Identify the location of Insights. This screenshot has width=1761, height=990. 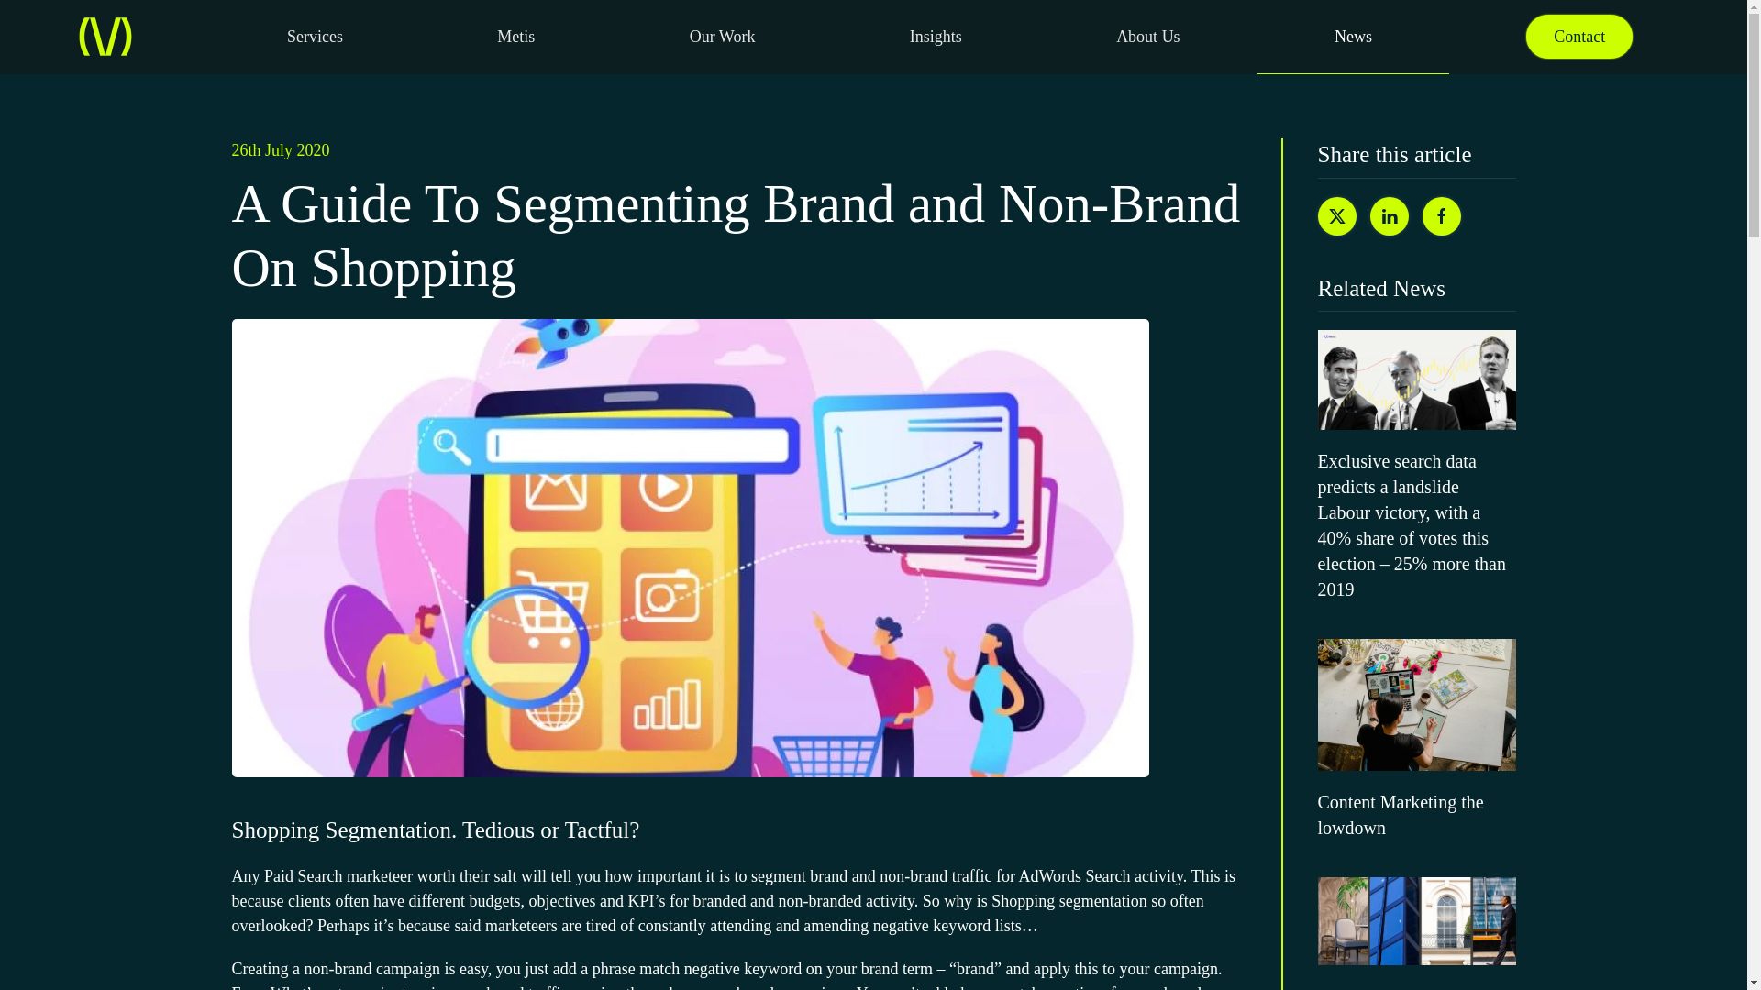
(935, 37).